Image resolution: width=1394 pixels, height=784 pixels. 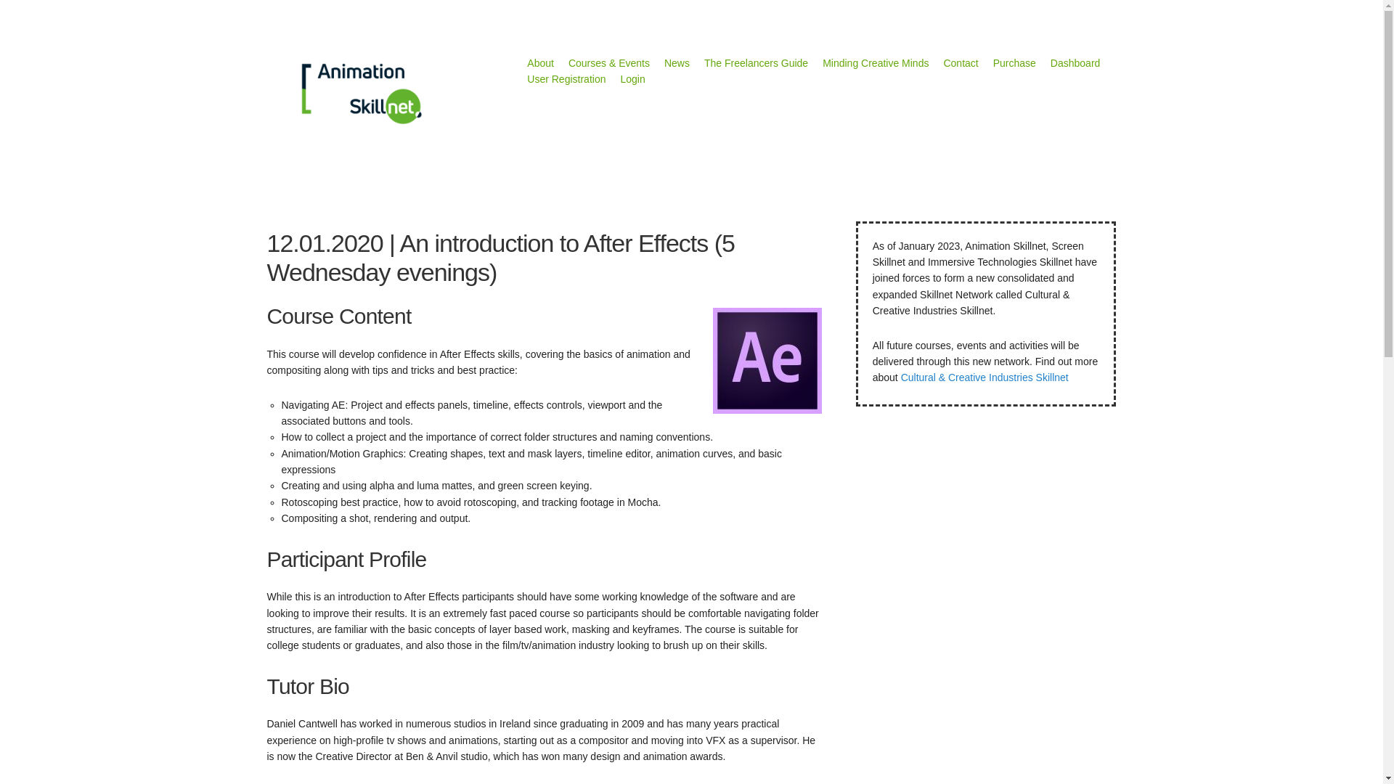 What do you see at coordinates (540, 62) in the screenshot?
I see `About` at bounding box center [540, 62].